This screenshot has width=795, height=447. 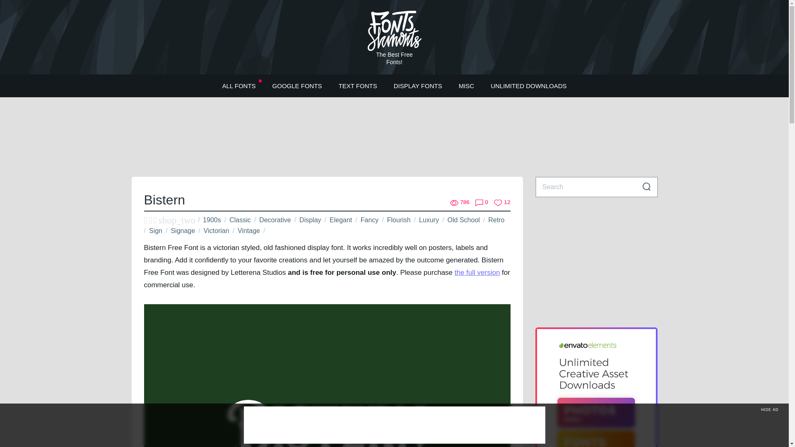 I want to click on 0, so click(x=482, y=202).